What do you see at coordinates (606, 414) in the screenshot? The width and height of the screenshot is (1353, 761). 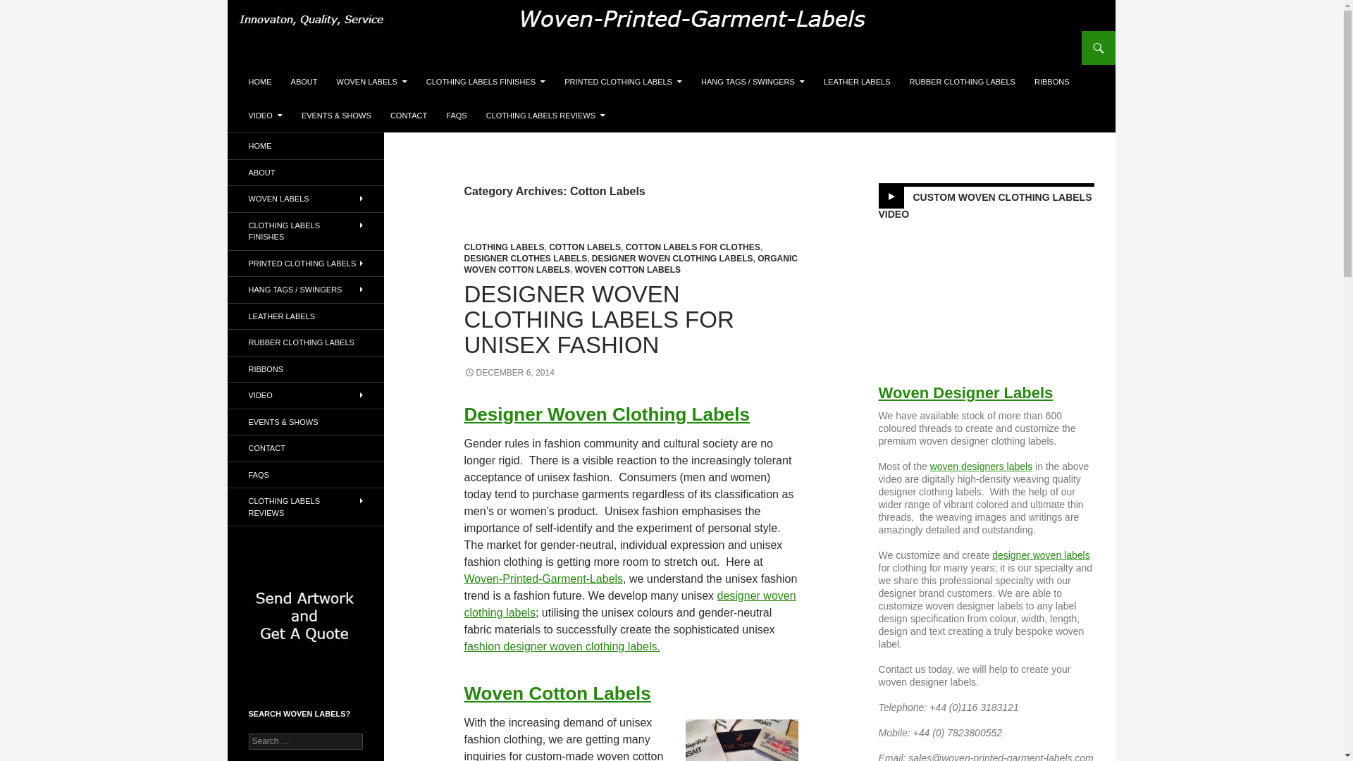 I see `Designer Woven Clothing Labels` at bounding box center [606, 414].